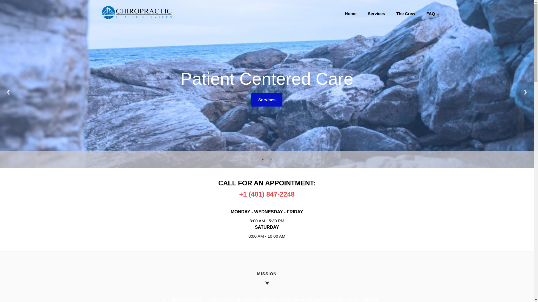 Image resolution: width=538 pixels, height=302 pixels. I want to click on The Crew, so click(405, 13).